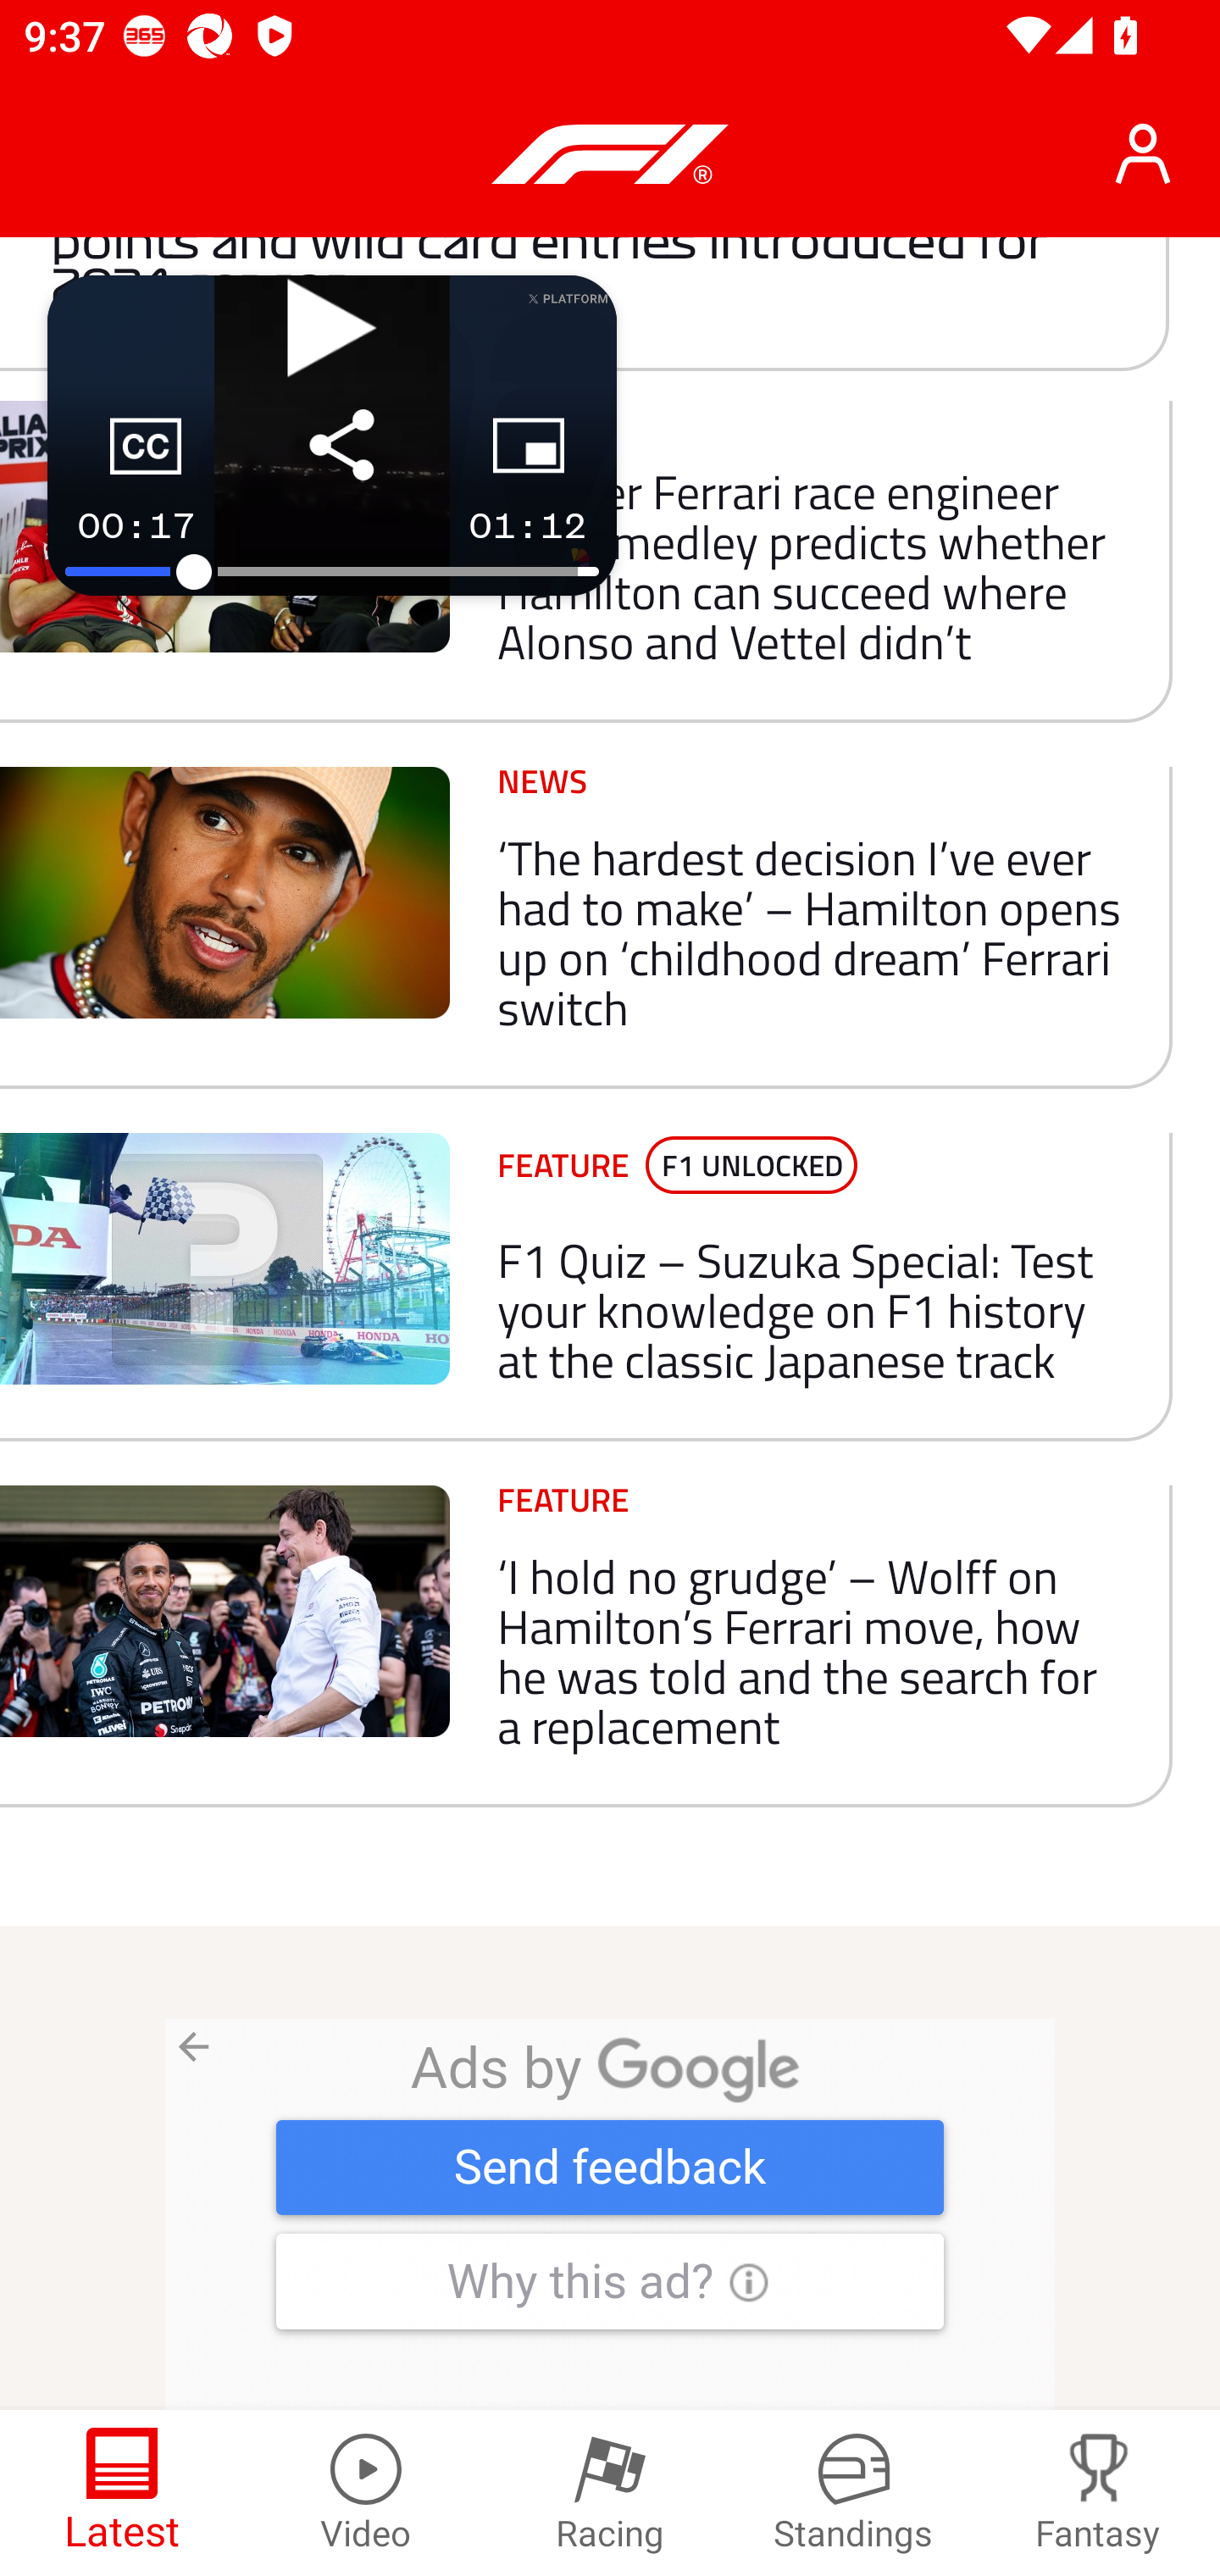  I want to click on Racing, so click(610, 2493).